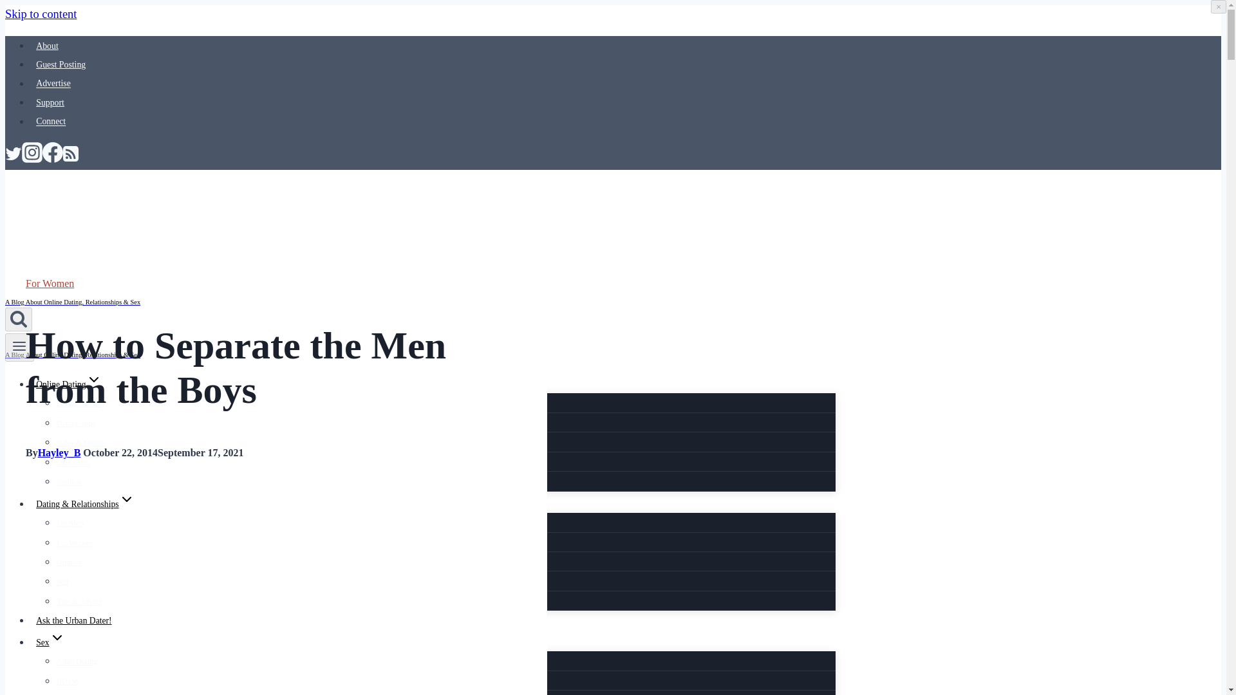 This screenshot has width=1236, height=695. What do you see at coordinates (19, 347) in the screenshot?
I see `Toggle Menu` at bounding box center [19, 347].